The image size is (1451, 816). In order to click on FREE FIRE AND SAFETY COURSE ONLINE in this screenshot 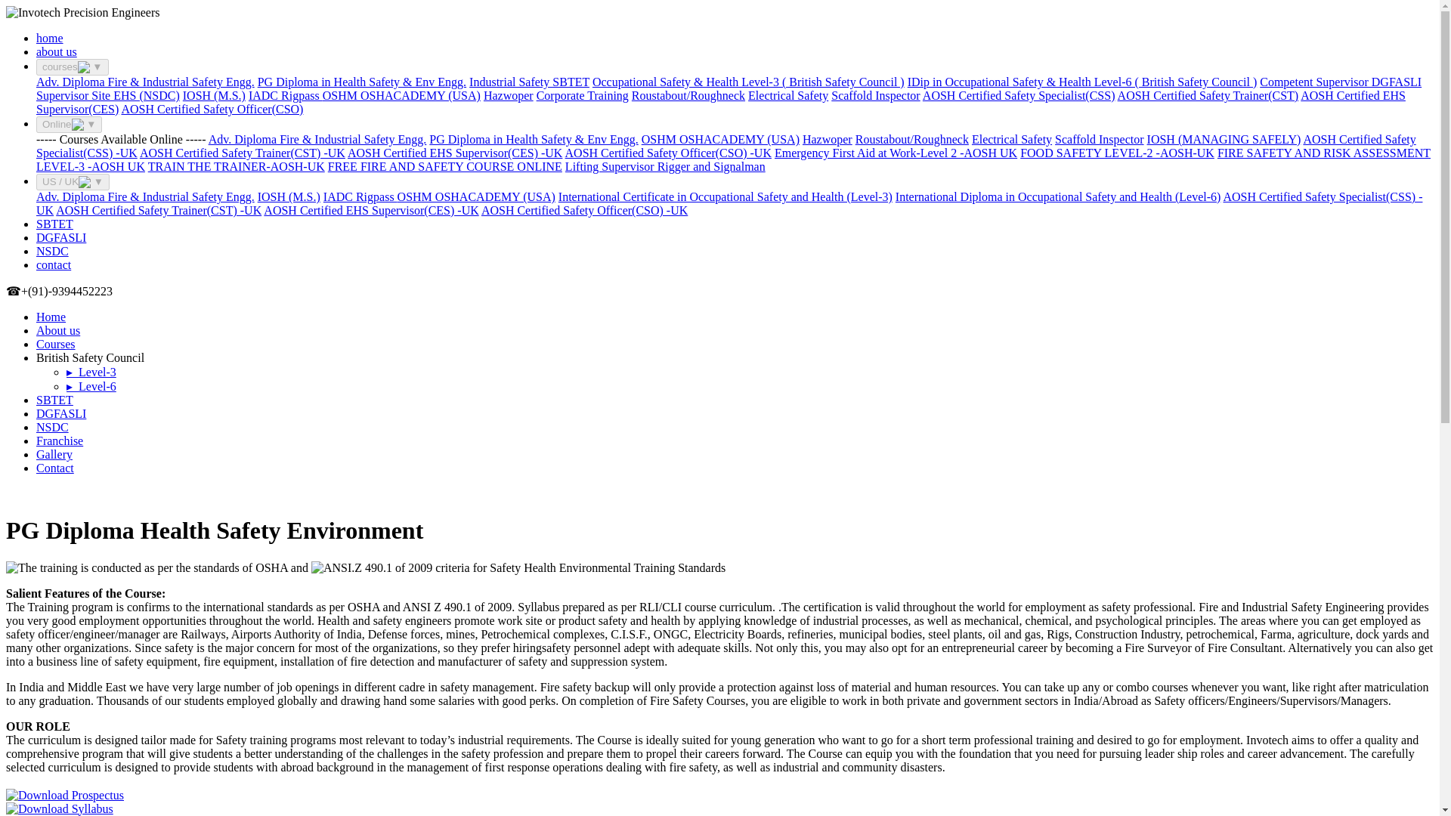, I will do `click(444, 166)`.